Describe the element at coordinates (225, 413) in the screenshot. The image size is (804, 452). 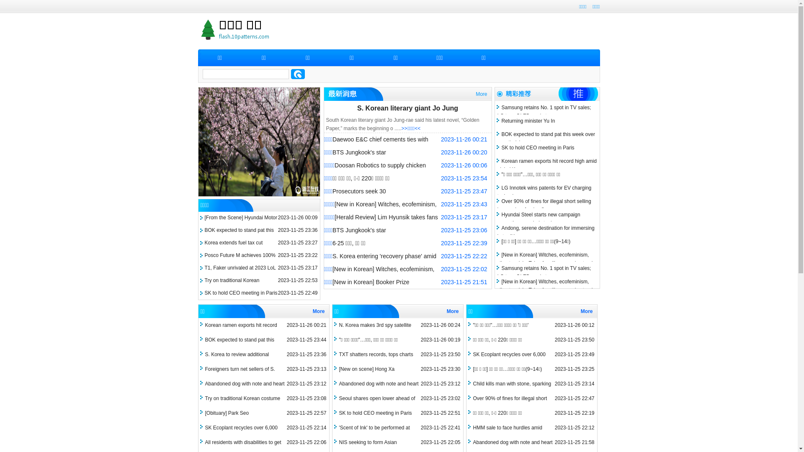
I see `[Obituary] Park Seo` at that location.